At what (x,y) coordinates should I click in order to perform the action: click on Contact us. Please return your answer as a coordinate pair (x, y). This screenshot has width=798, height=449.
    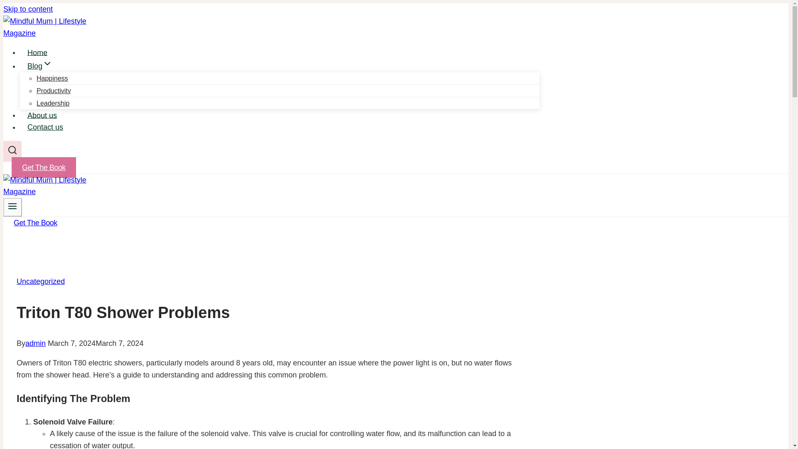
    Looking at the image, I should click on (45, 127).